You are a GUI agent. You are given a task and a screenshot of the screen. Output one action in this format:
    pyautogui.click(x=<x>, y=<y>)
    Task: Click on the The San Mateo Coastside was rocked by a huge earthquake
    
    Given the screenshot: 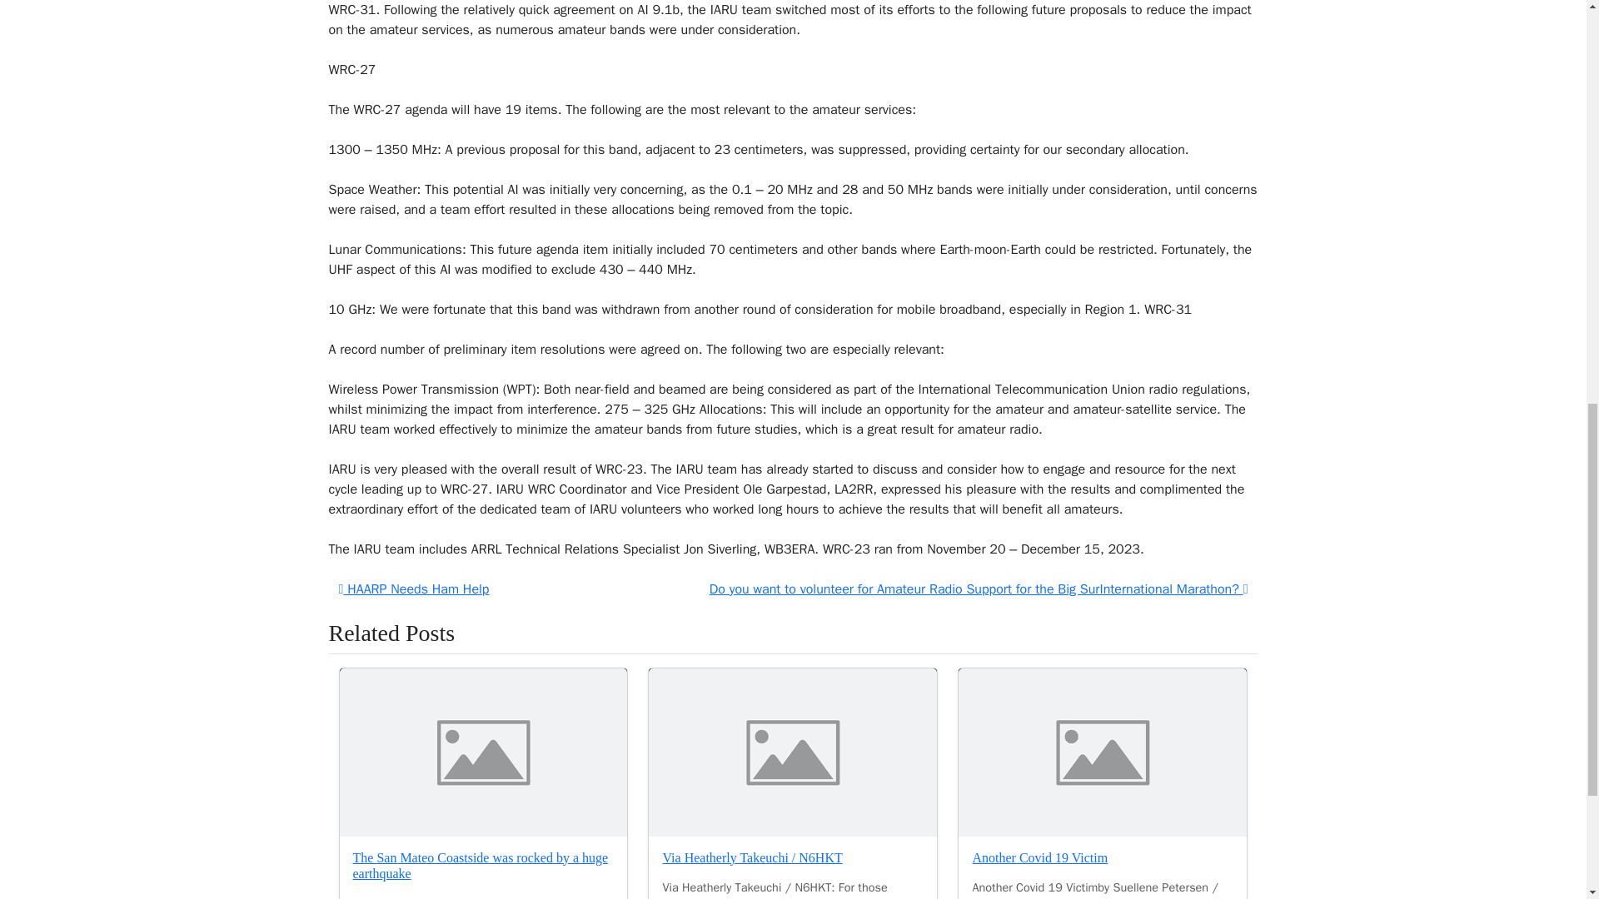 What is the action you would take?
    pyautogui.click(x=481, y=866)
    